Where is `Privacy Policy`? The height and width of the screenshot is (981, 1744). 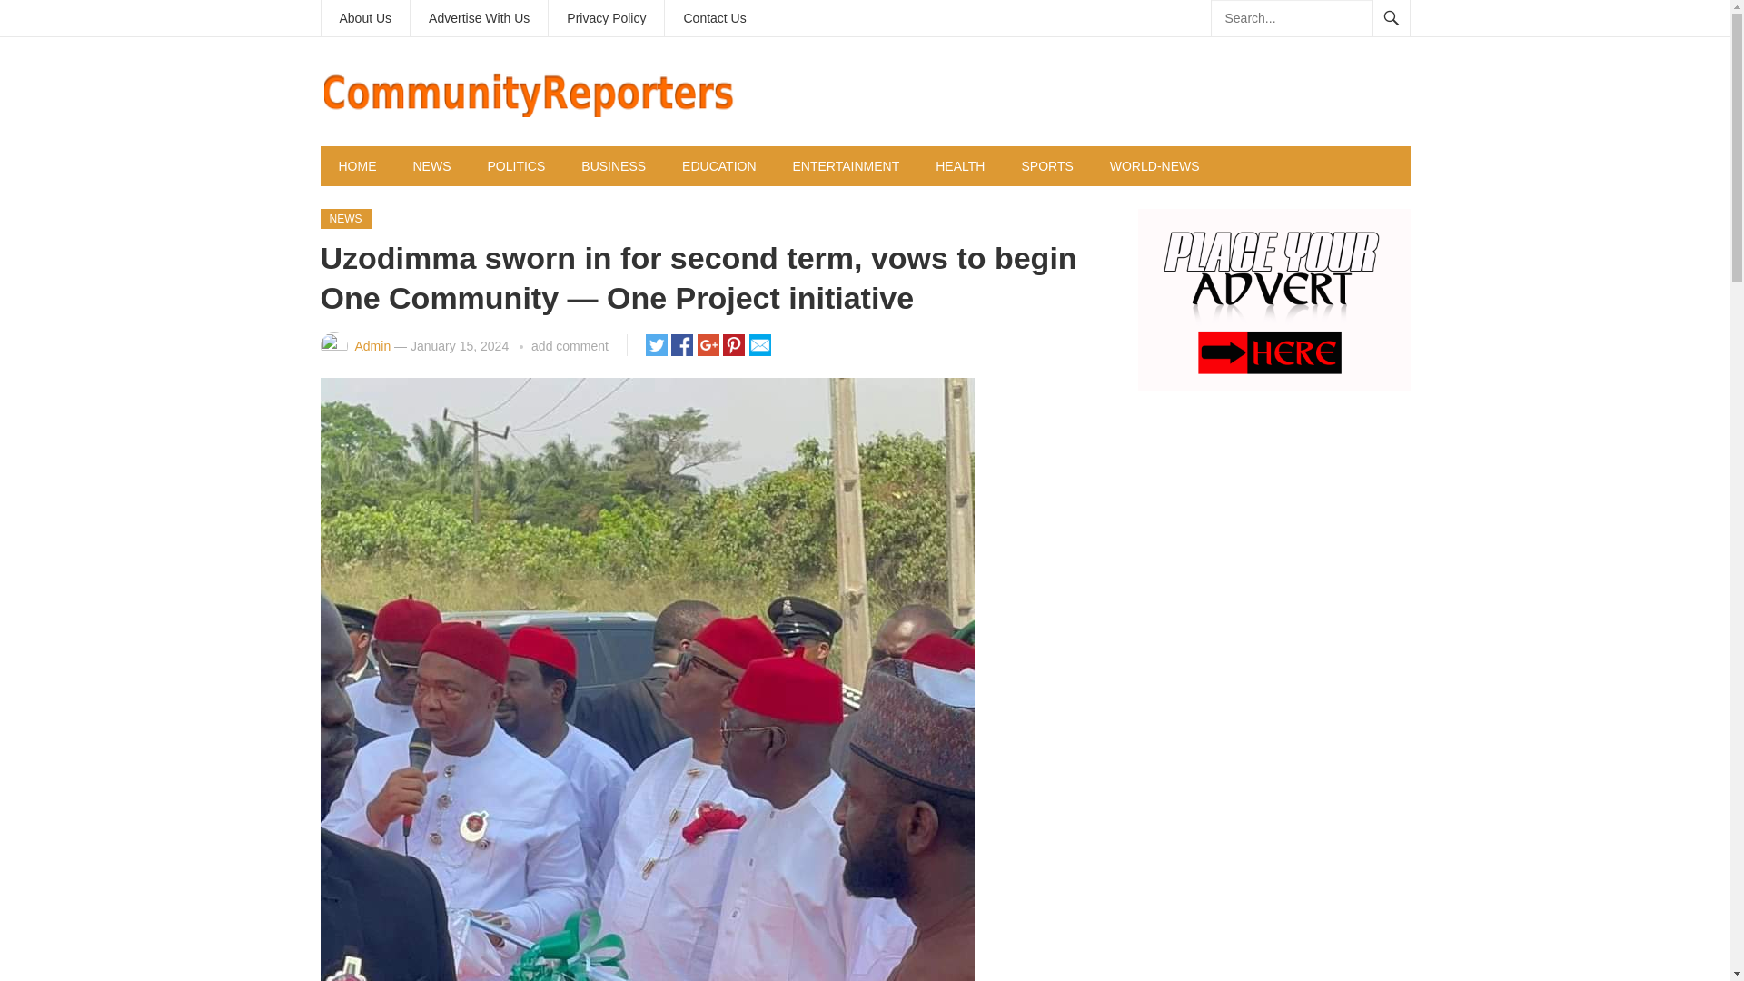 Privacy Policy is located at coordinates (607, 18).